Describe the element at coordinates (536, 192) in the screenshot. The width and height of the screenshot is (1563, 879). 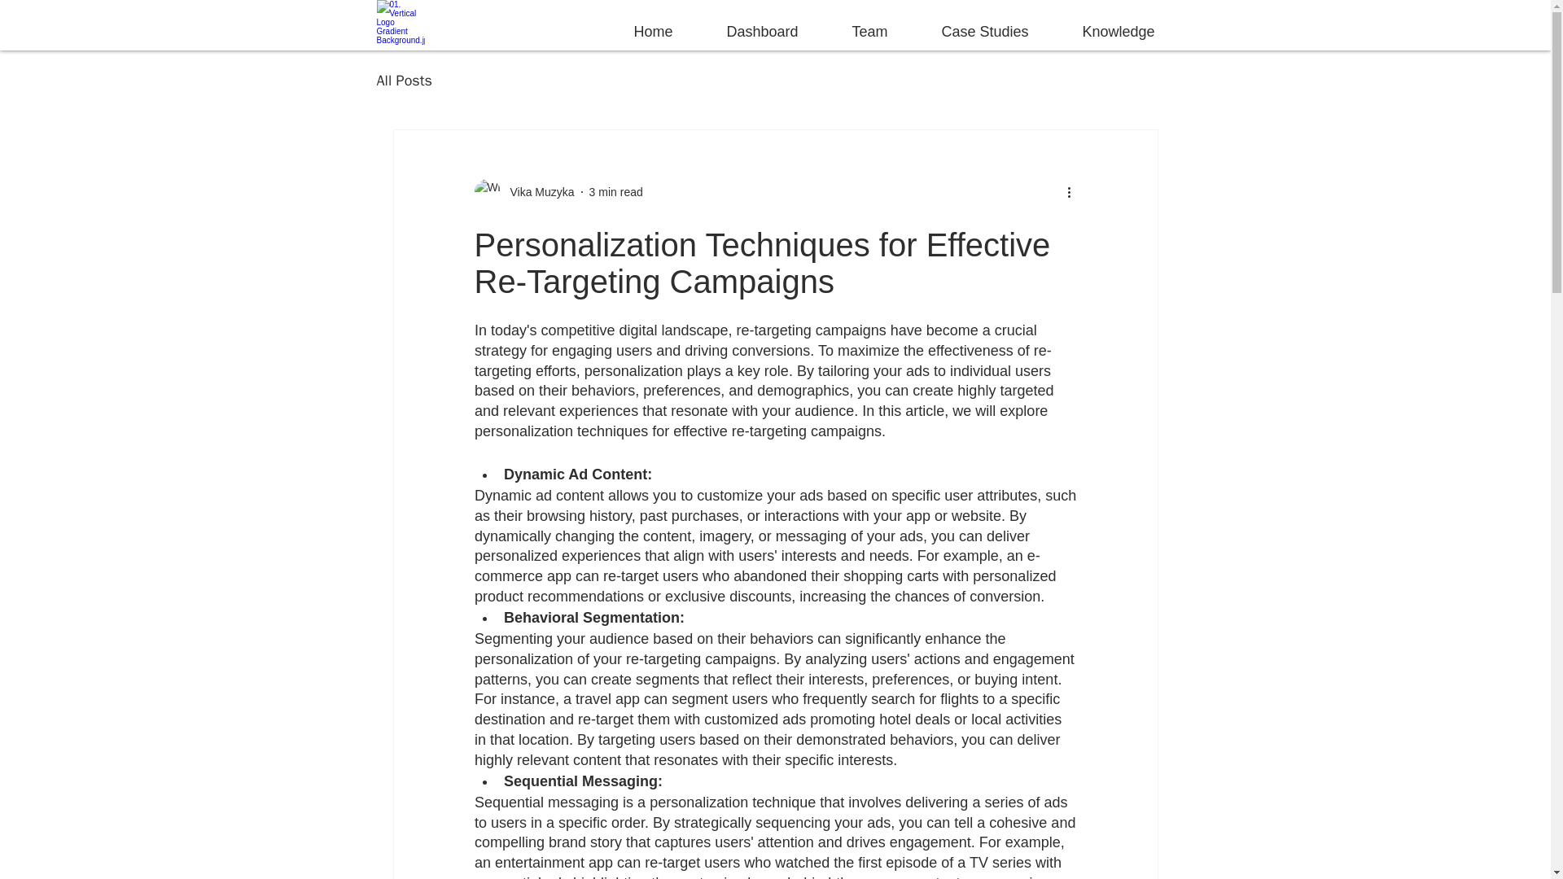
I see `Vika Muzyka` at that location.